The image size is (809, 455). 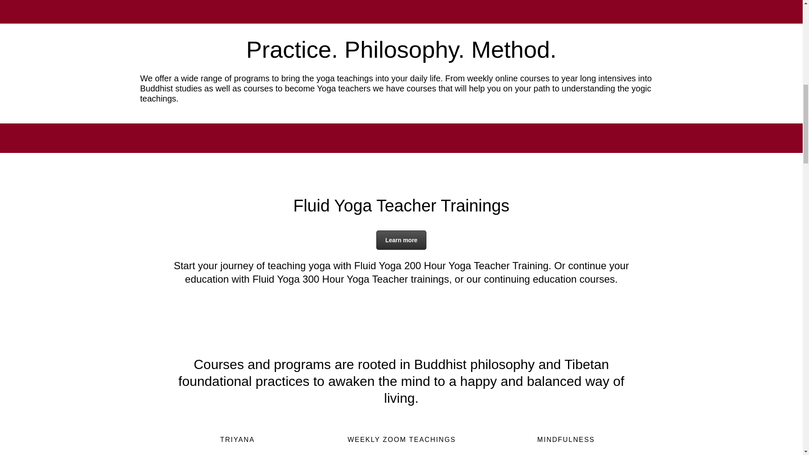 I want to click on Fluid Yoga, so click(x=401, y=240).